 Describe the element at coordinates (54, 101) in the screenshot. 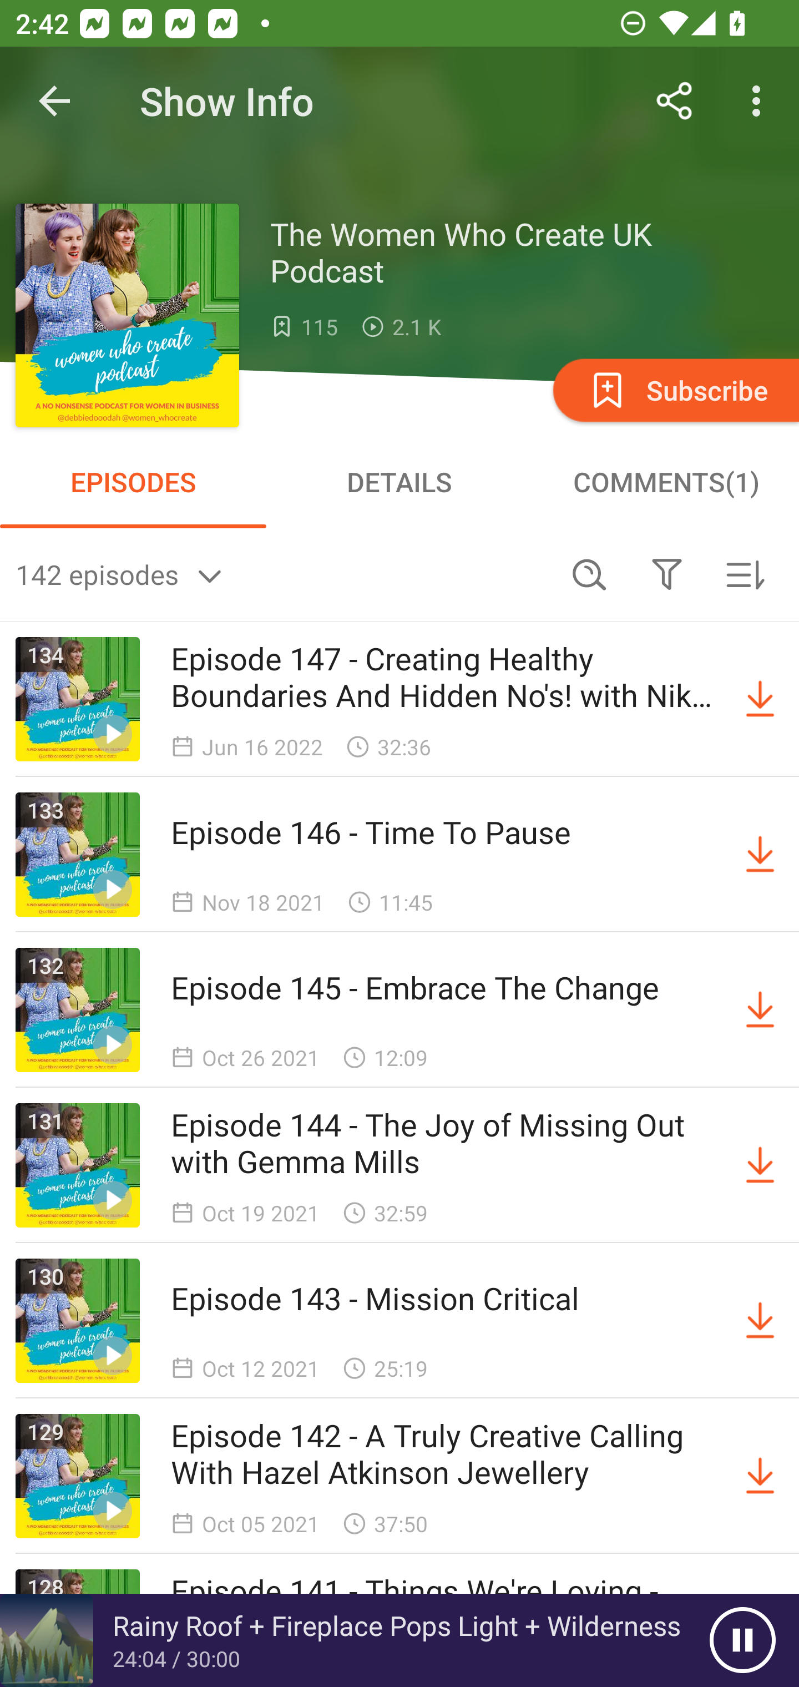

I see `Navigate up` at that location.